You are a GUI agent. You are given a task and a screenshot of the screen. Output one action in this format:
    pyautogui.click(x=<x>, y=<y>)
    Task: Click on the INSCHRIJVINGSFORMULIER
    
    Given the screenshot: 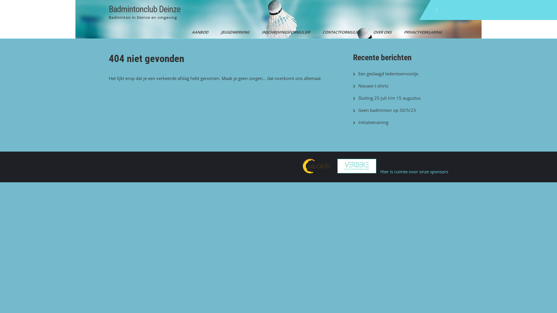 What is the action you would take?
    pyautogui.click(x=284, y=32)
    